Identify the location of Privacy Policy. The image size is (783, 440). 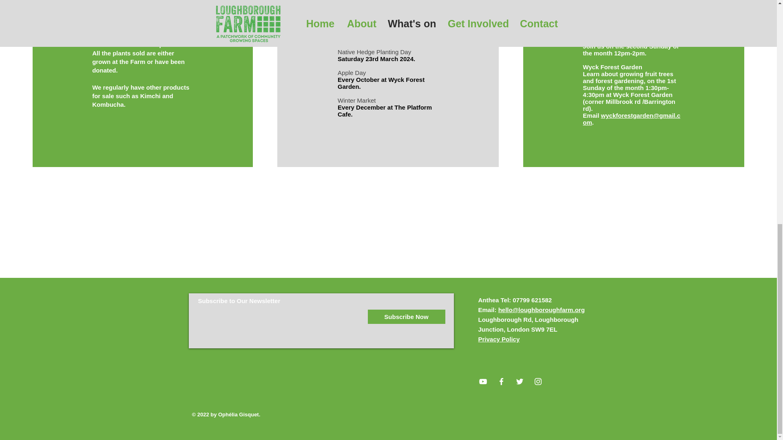
(498, 339).